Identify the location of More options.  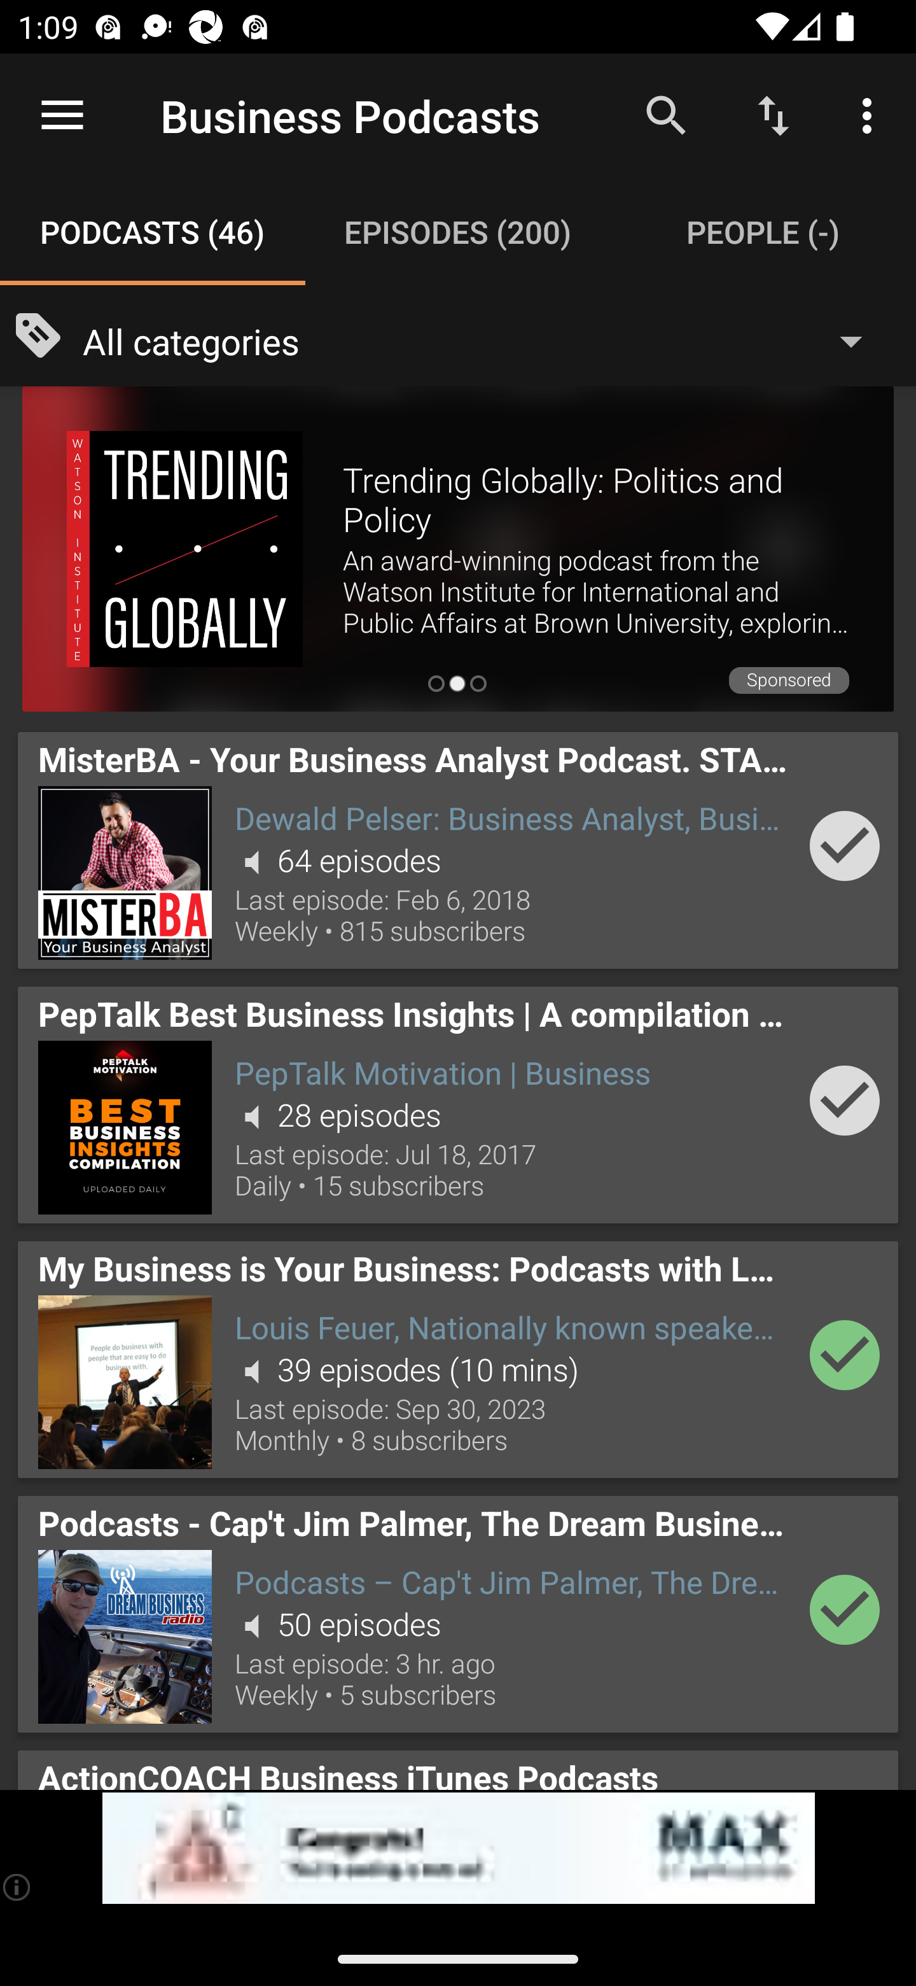
(871, 115).